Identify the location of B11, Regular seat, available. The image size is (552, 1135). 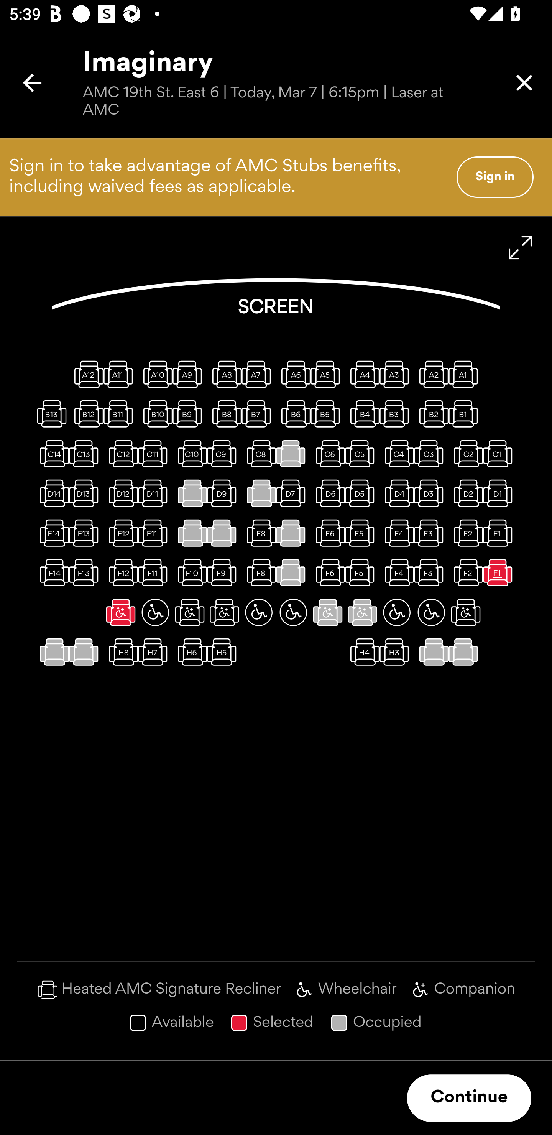
(121, 413).